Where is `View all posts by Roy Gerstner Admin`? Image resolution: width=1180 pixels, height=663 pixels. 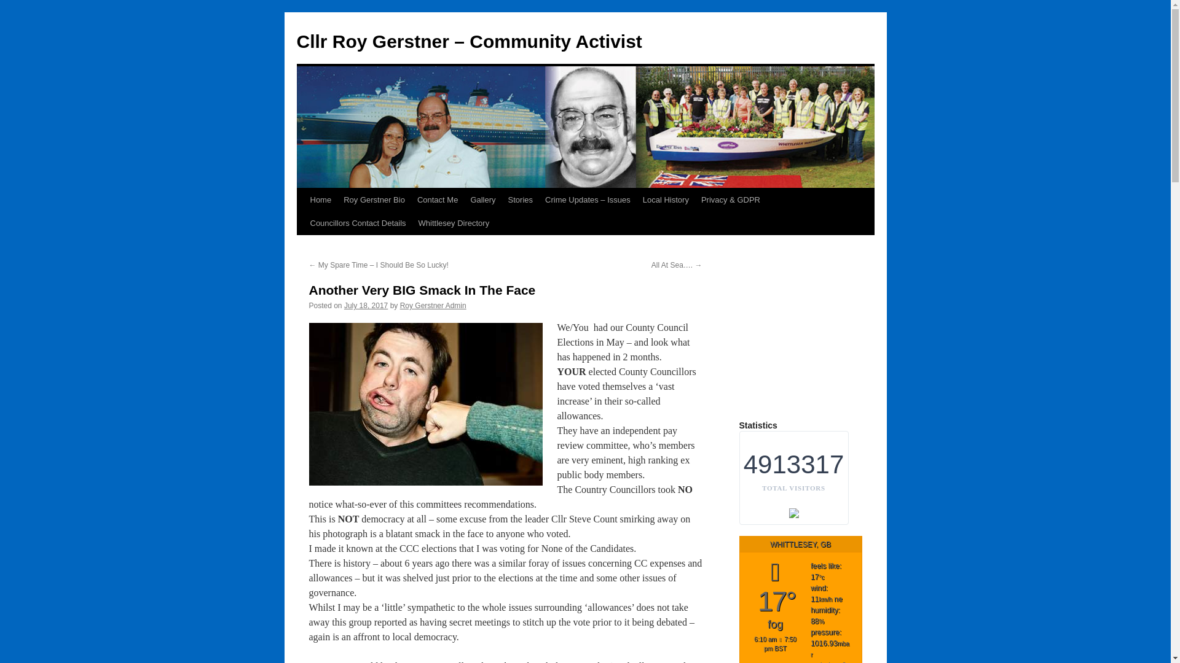
View all posts by Roy Gerstner Admin is located at coordinates (433, 306).